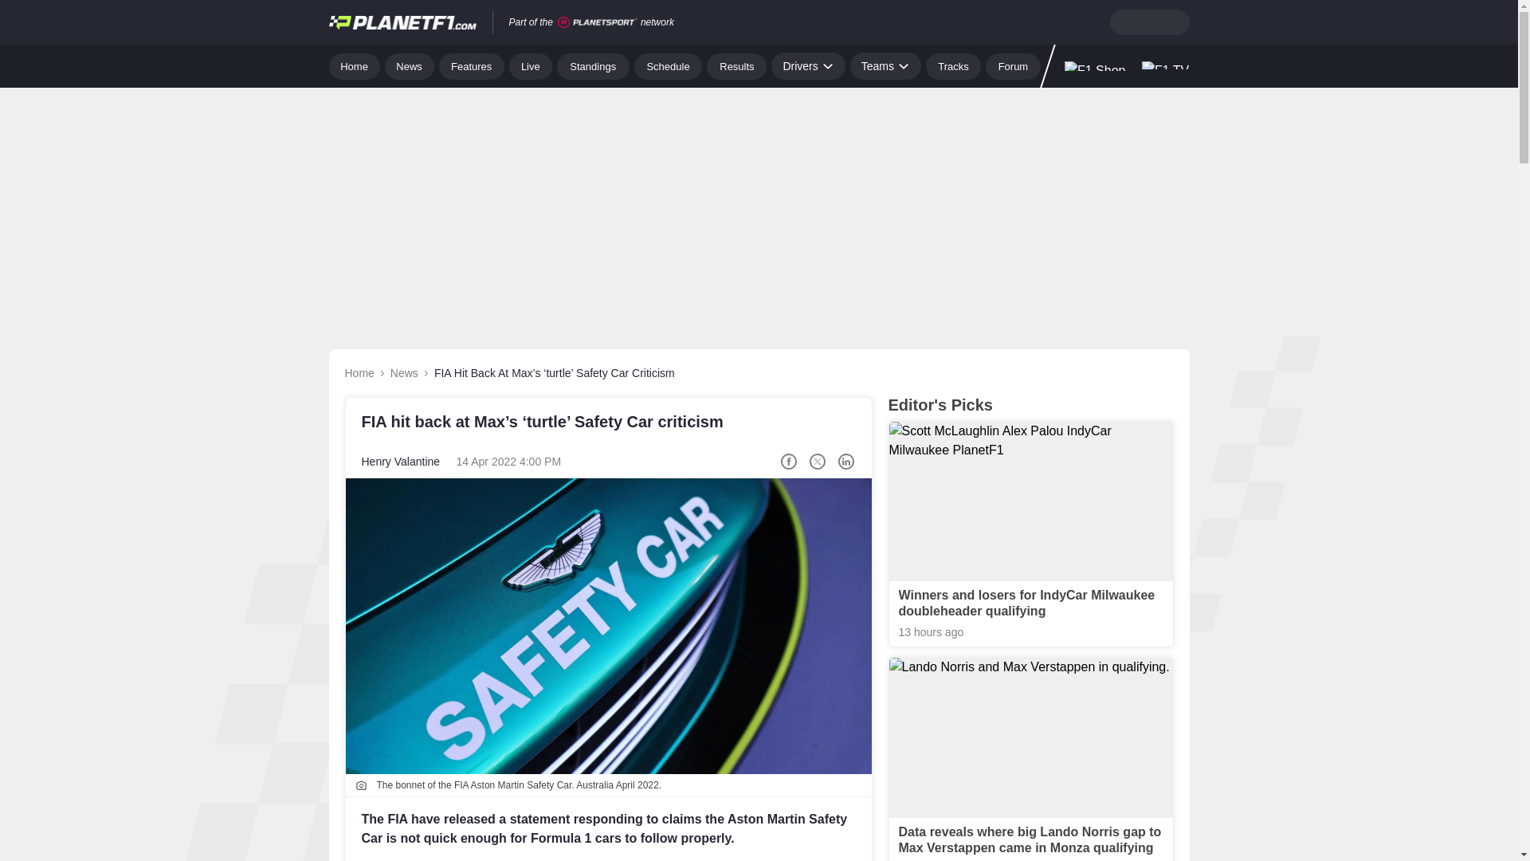  What do you see at coordinates (354, 65) in the screenshot?
I see `Home` at bounding box center [354, 65].